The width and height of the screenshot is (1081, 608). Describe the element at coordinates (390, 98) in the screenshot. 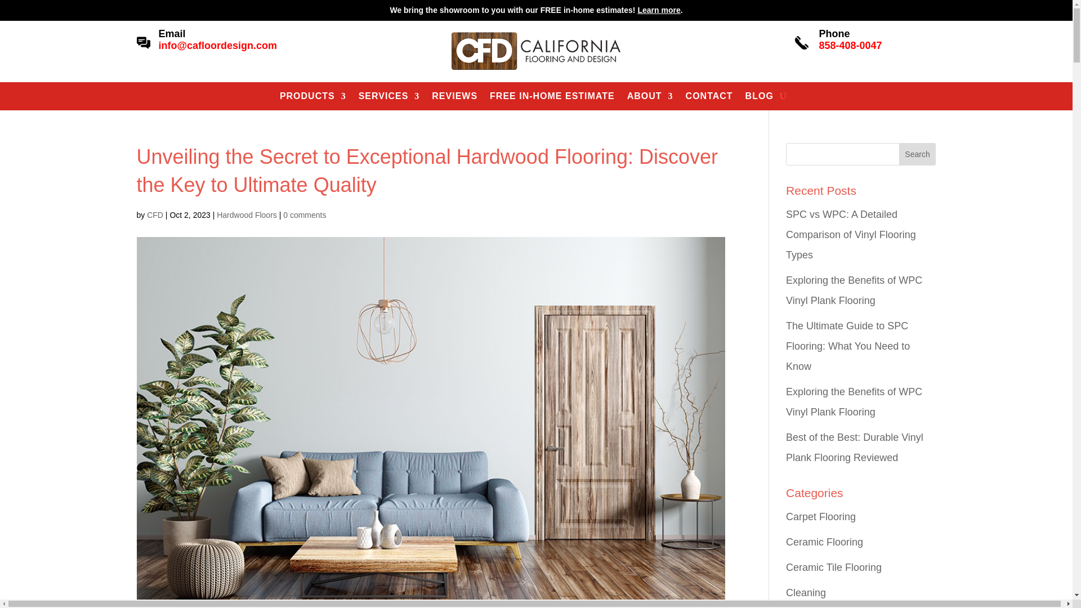

I see `SERVICES` at that location.